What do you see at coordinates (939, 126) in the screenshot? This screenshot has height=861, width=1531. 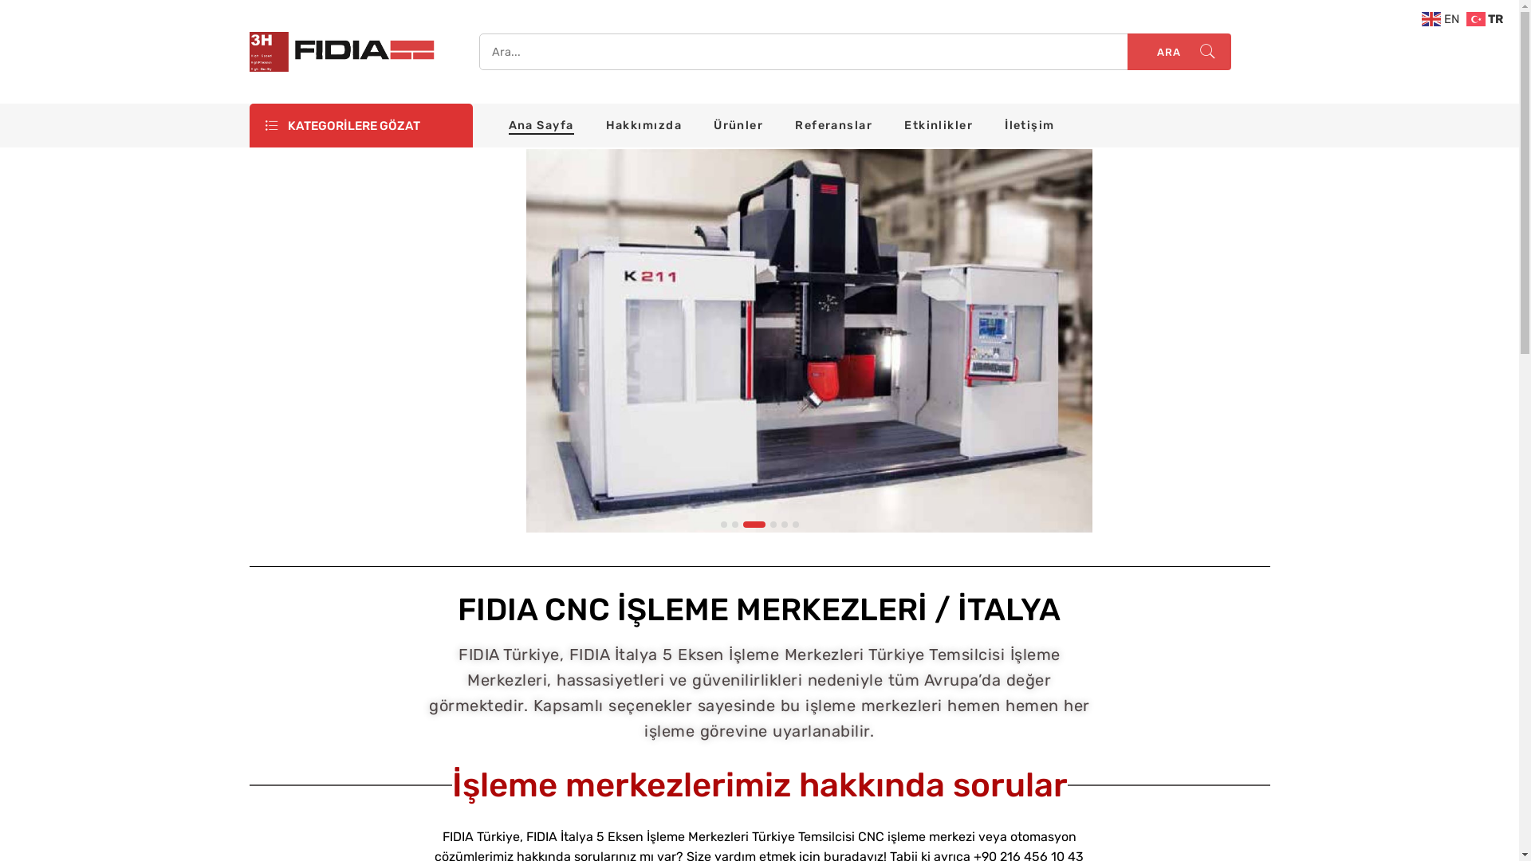 I see `Etkinlikler` at bounding box center [939, 126].